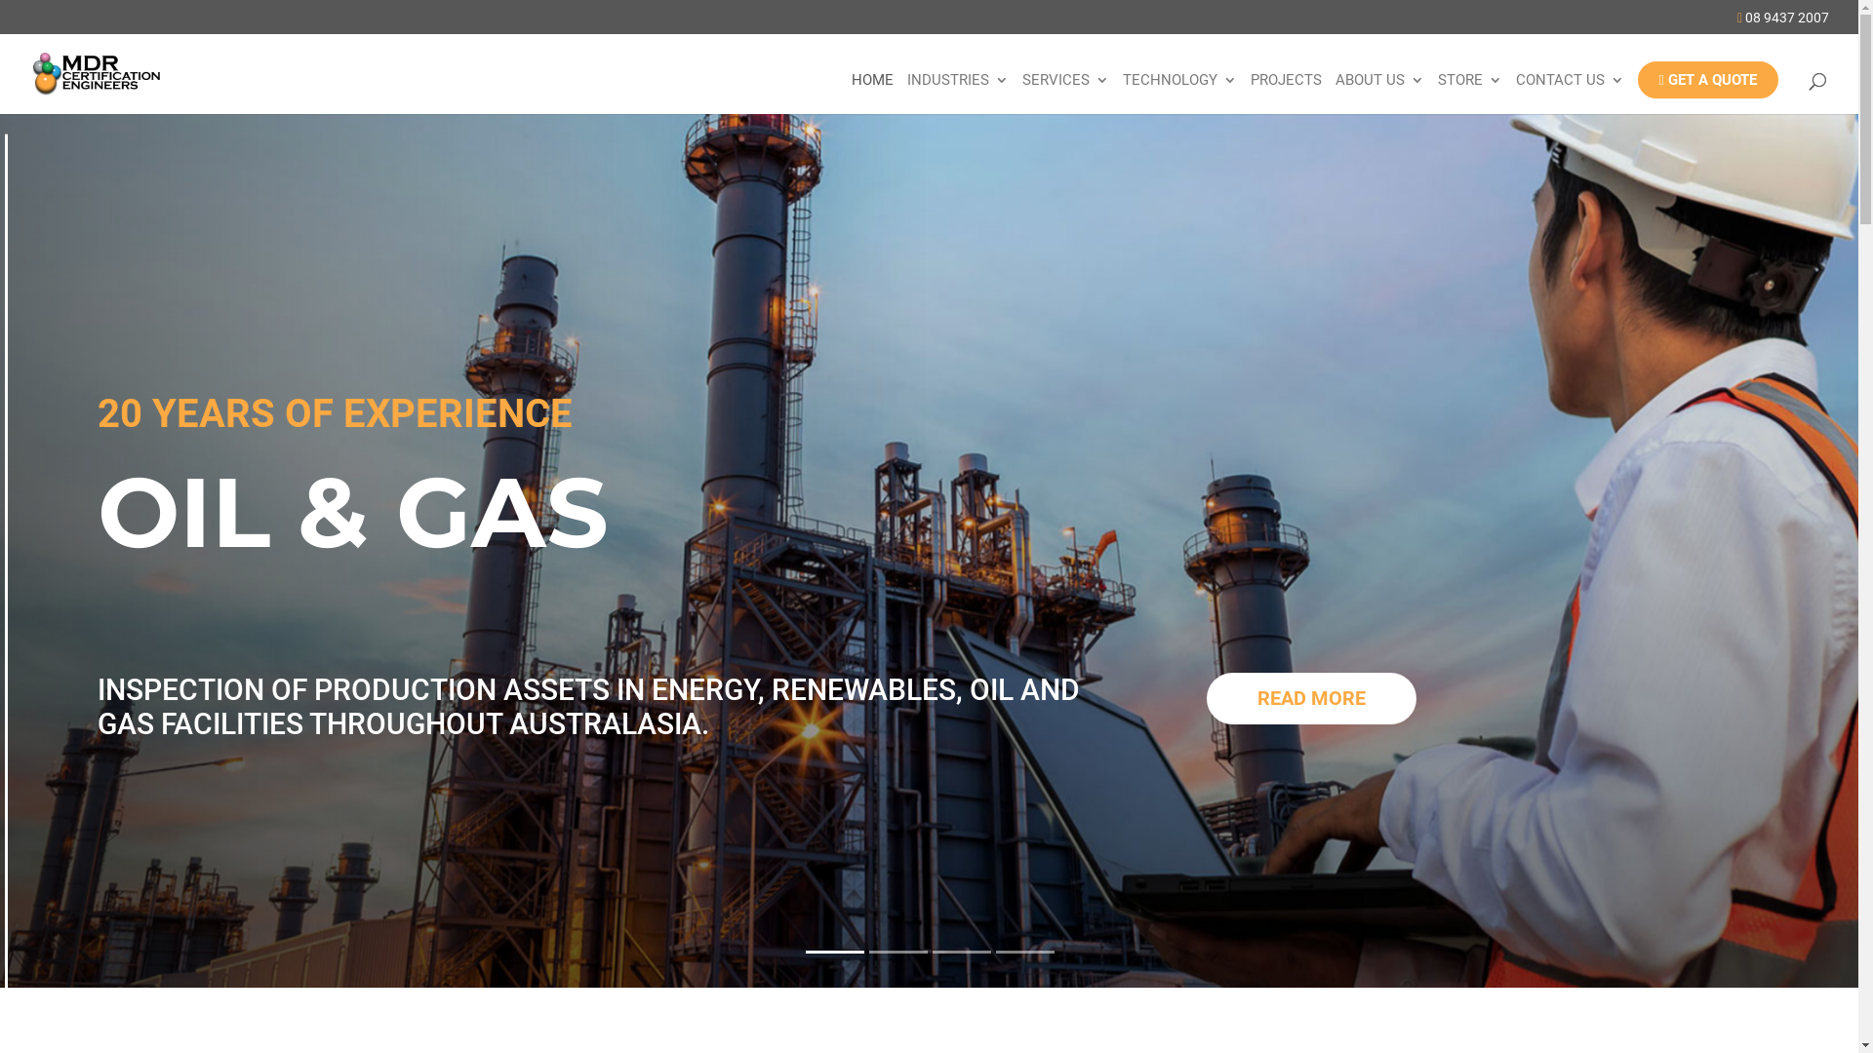  I want to click on ABOUT US, so click(1379, 94).